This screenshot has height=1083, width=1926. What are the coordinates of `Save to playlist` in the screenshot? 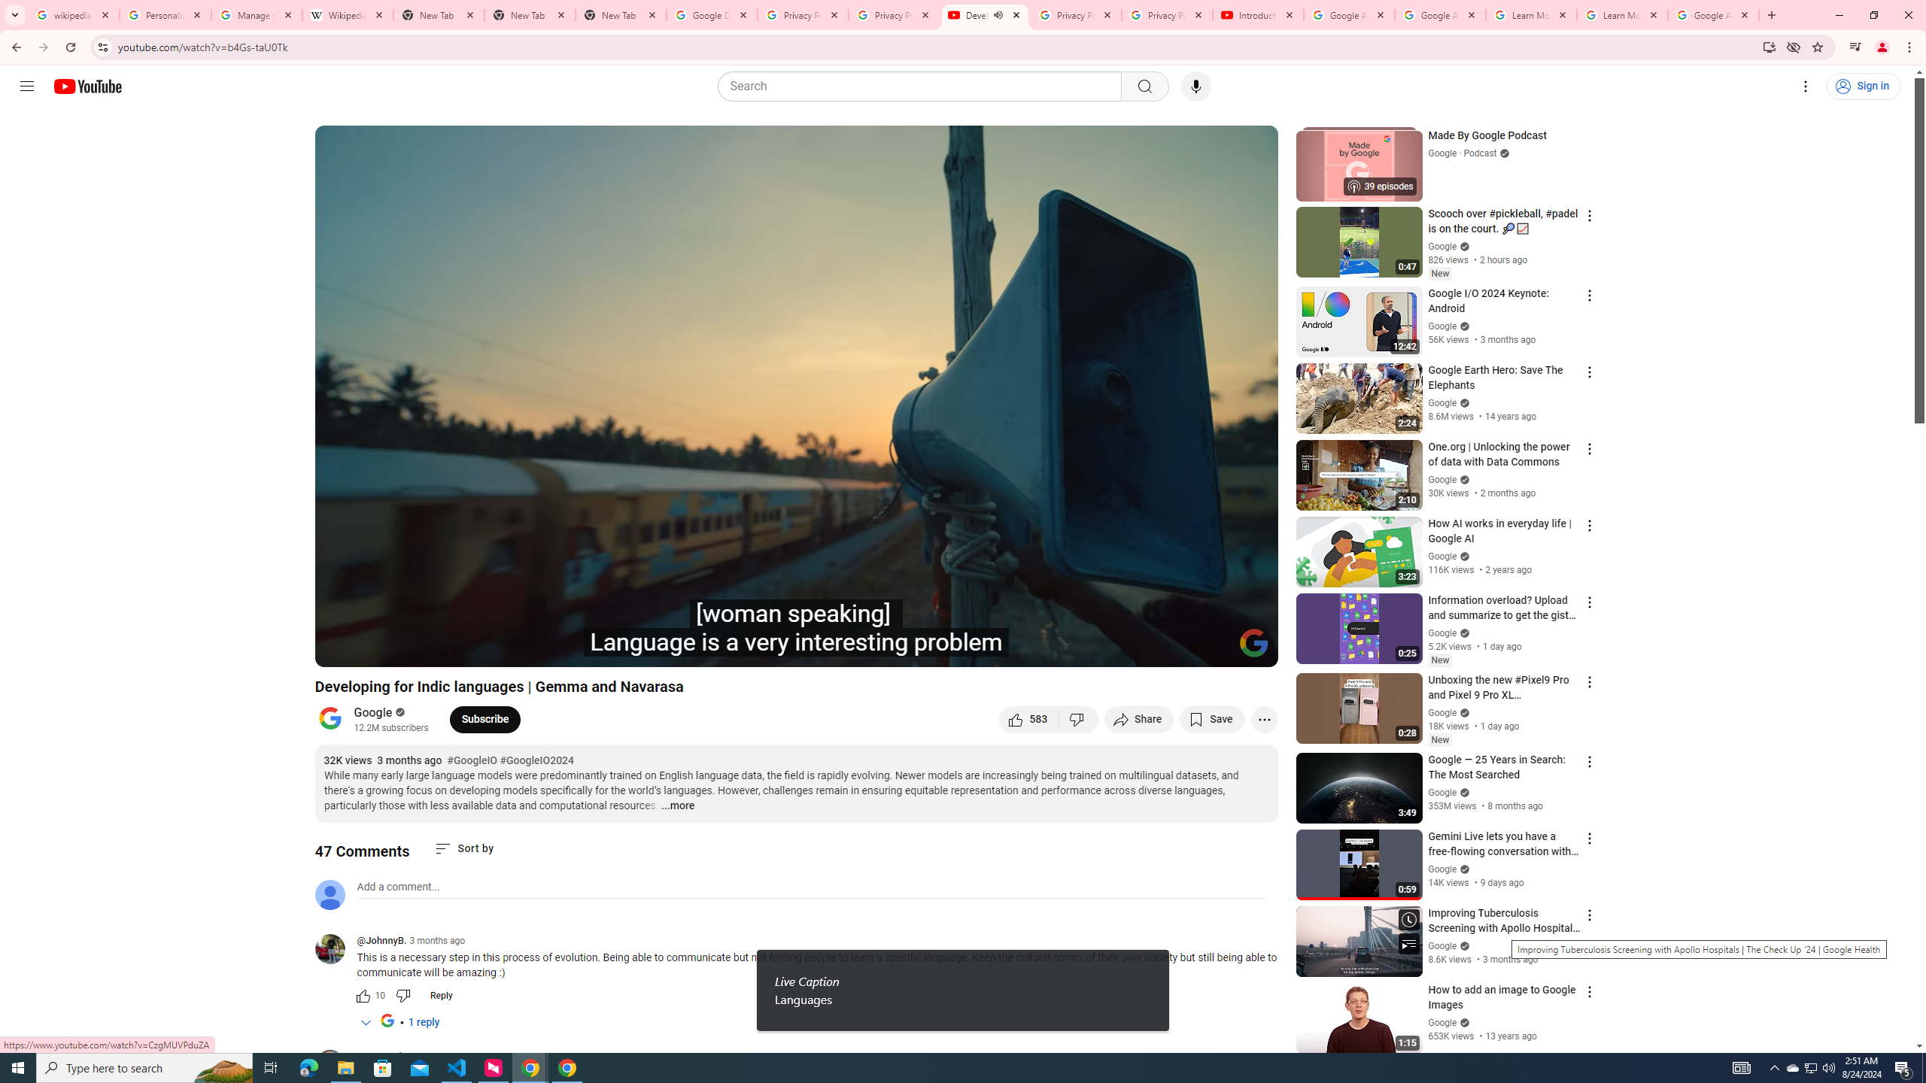 It's located at (1211, 719).